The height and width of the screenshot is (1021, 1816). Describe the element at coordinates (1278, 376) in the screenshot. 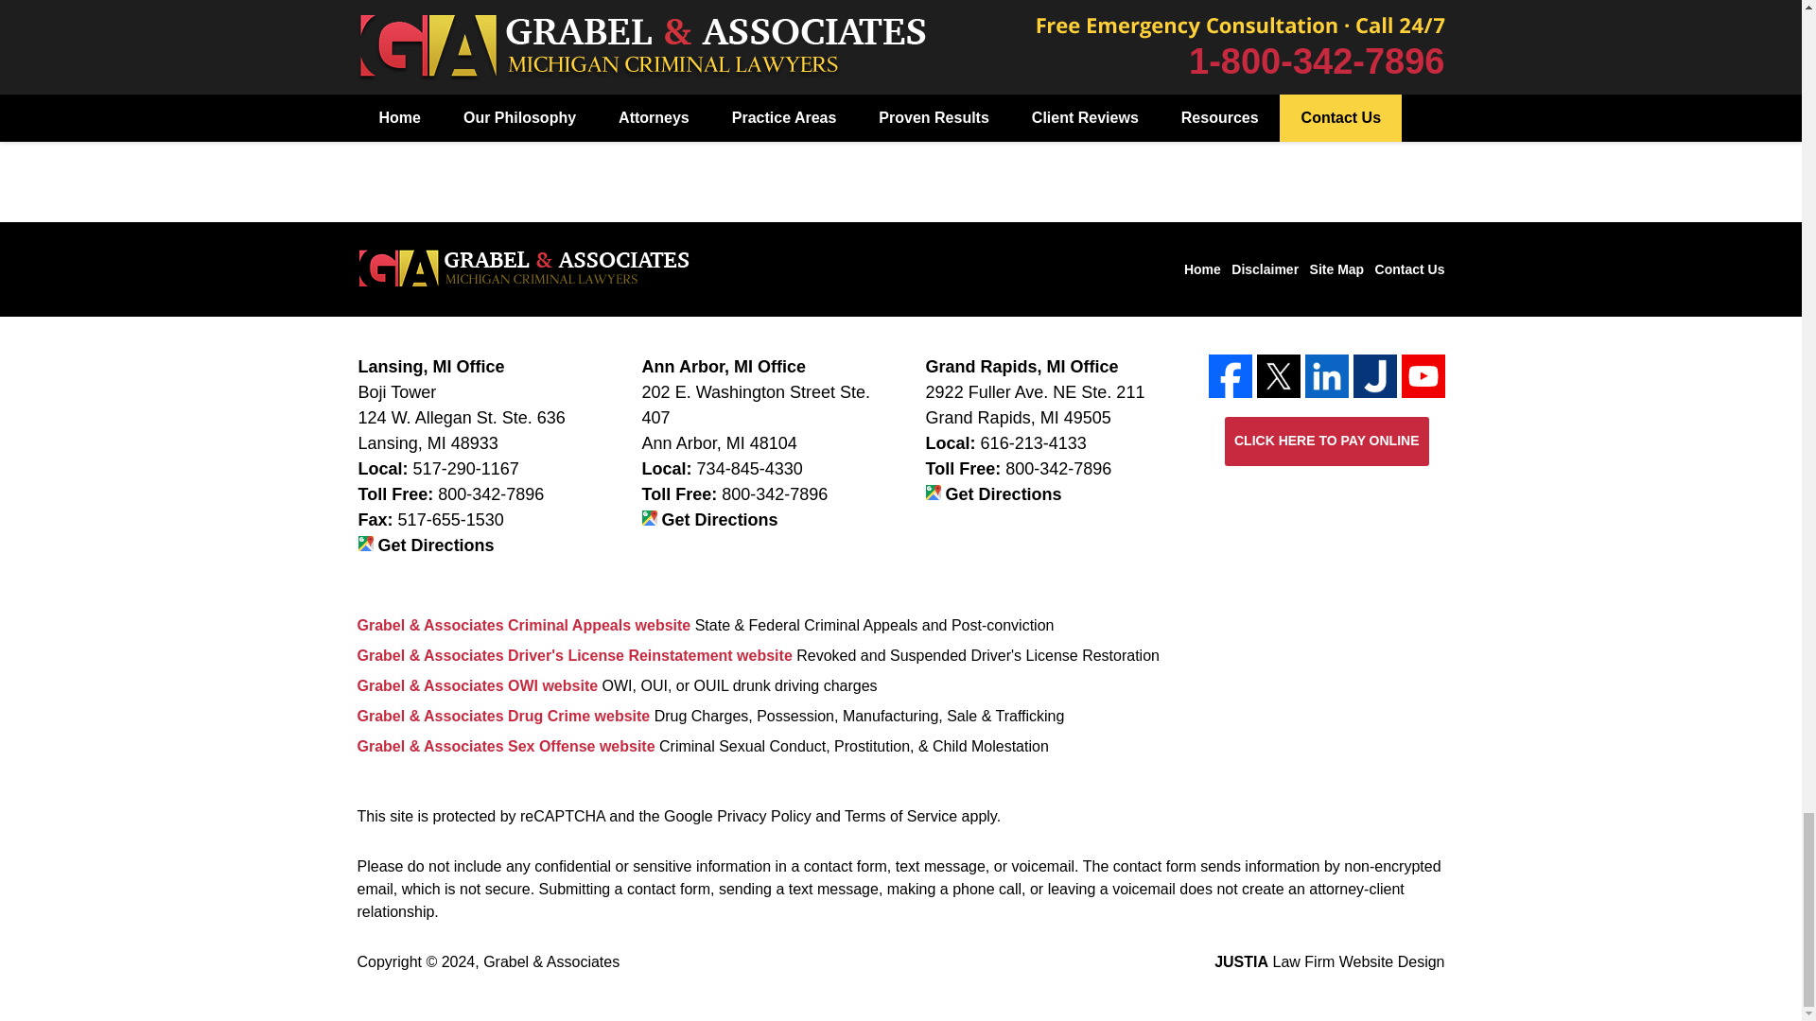

I see `Twitter` at that location.